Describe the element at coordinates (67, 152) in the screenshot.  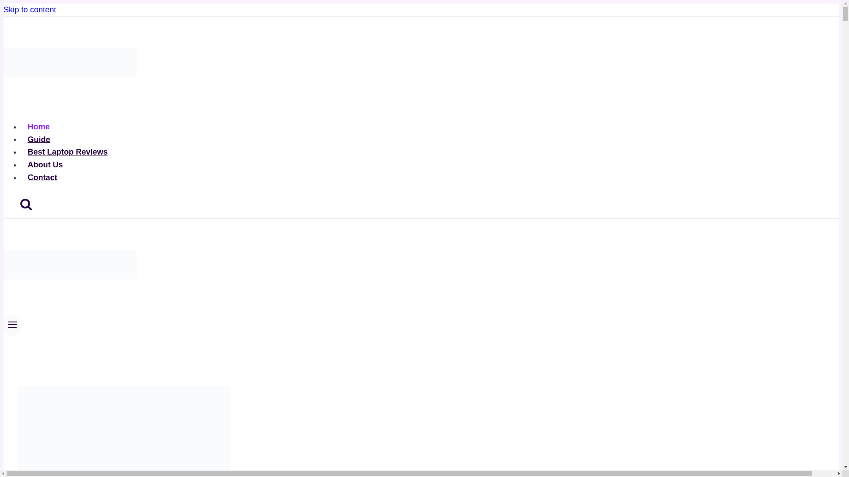
I see `Best Laptop Reviews` at that location.